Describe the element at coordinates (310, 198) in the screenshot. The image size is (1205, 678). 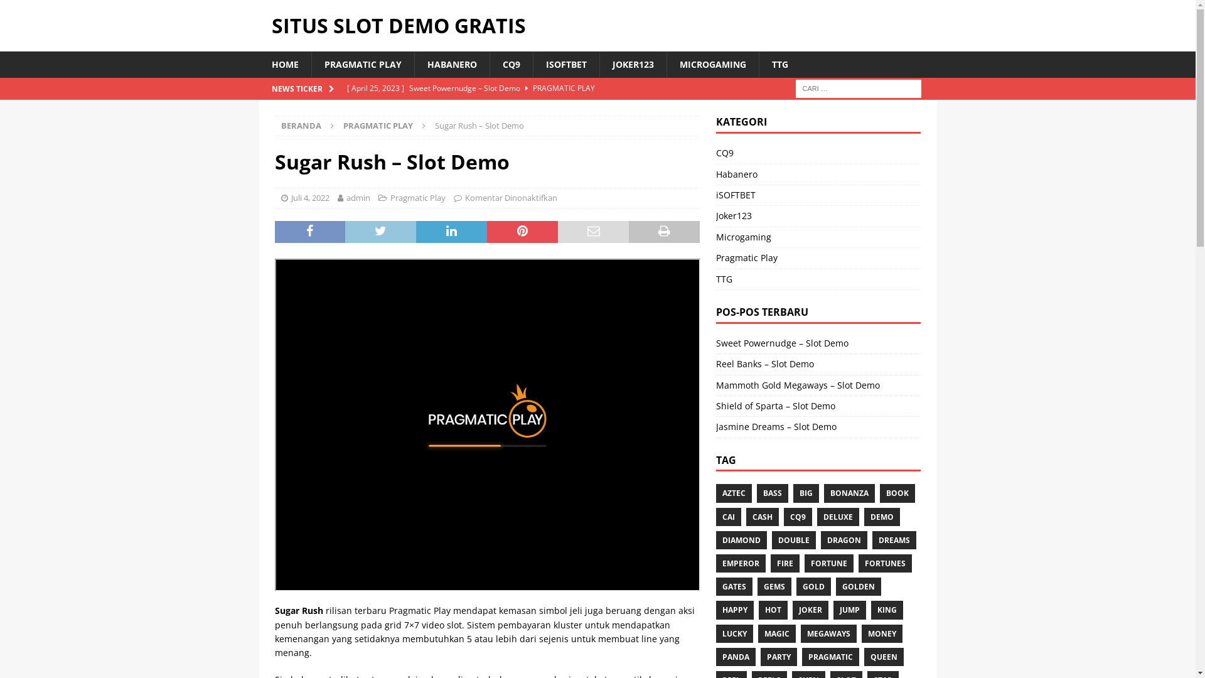
I see `Juli 4, 2022` at that location.